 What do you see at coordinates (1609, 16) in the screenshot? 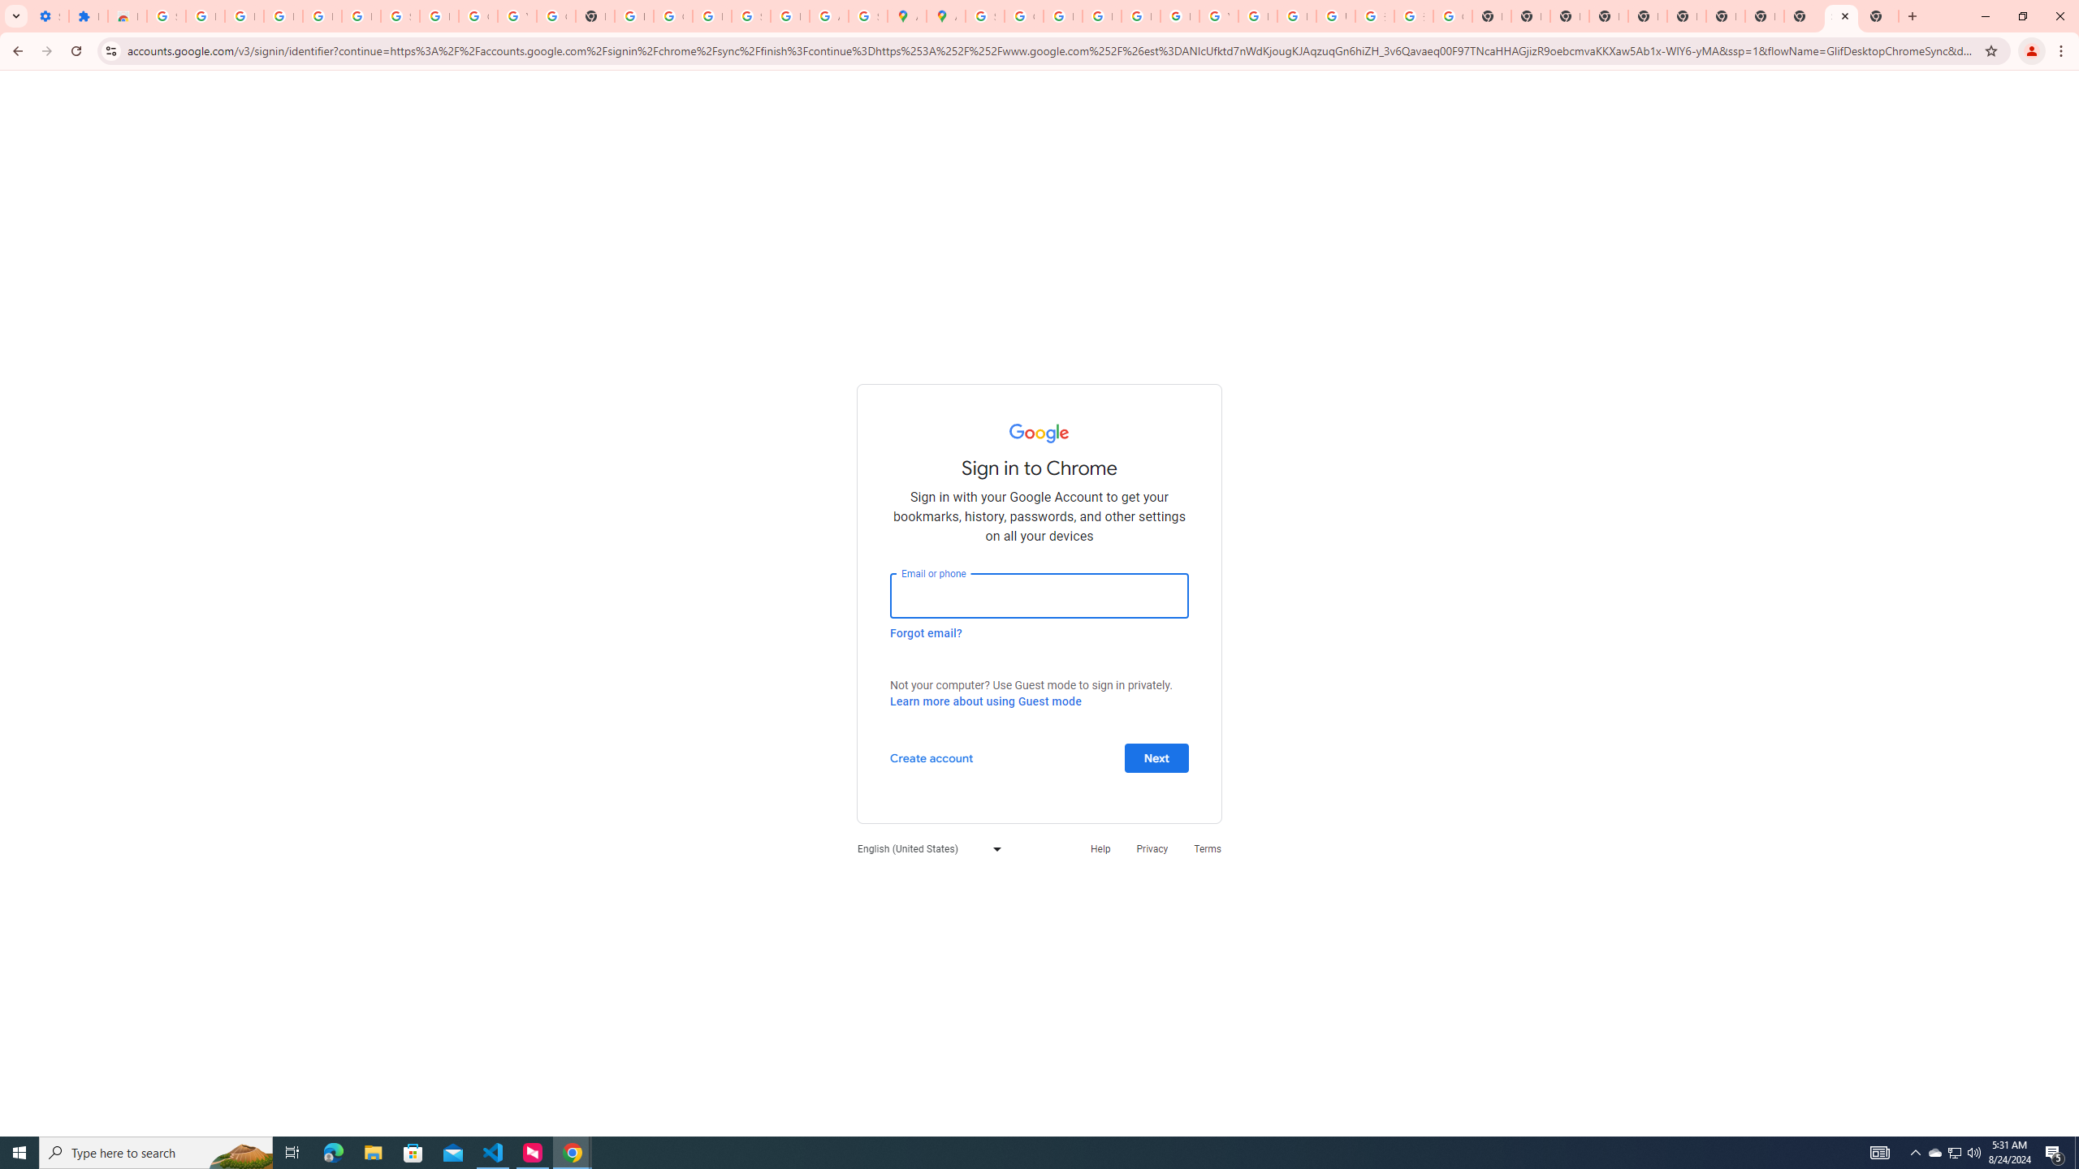
I see `New Tab` at bounding box center [1609, 16].